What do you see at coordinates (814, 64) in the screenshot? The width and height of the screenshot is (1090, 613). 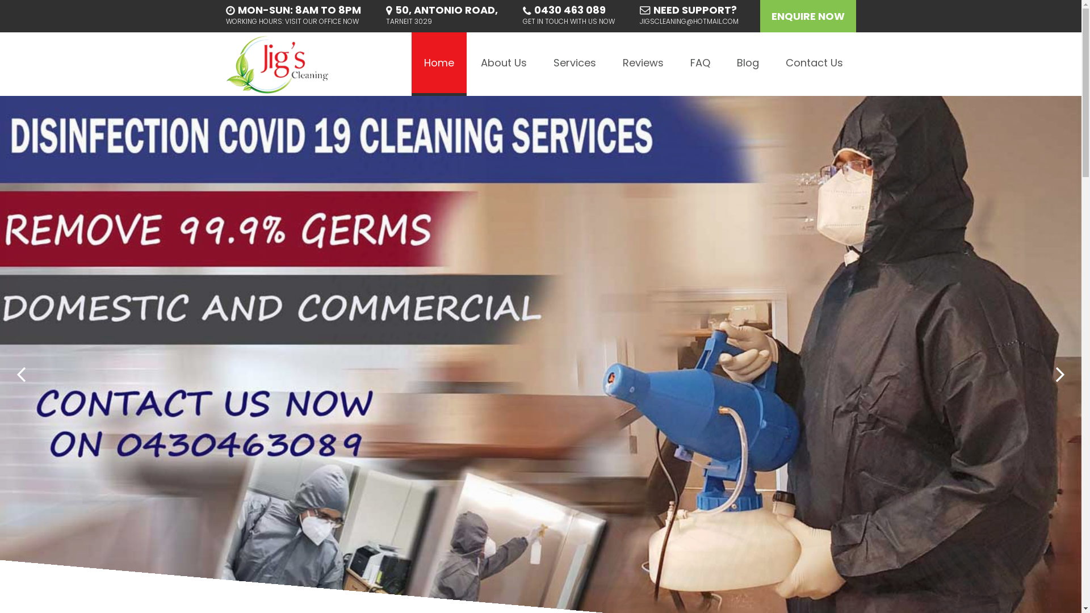 I see `Contact Us` at bounding box center [814, 64].